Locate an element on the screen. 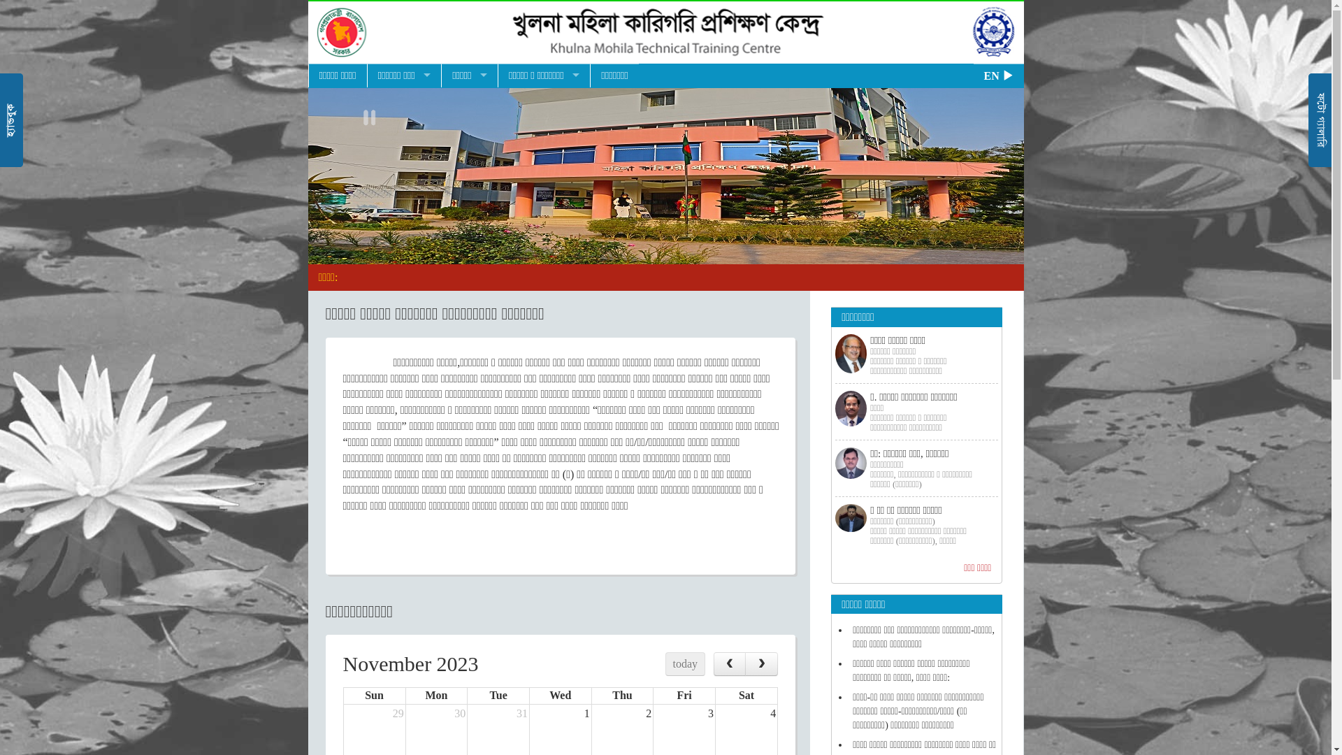  EN is located at coordinates (999, 75).